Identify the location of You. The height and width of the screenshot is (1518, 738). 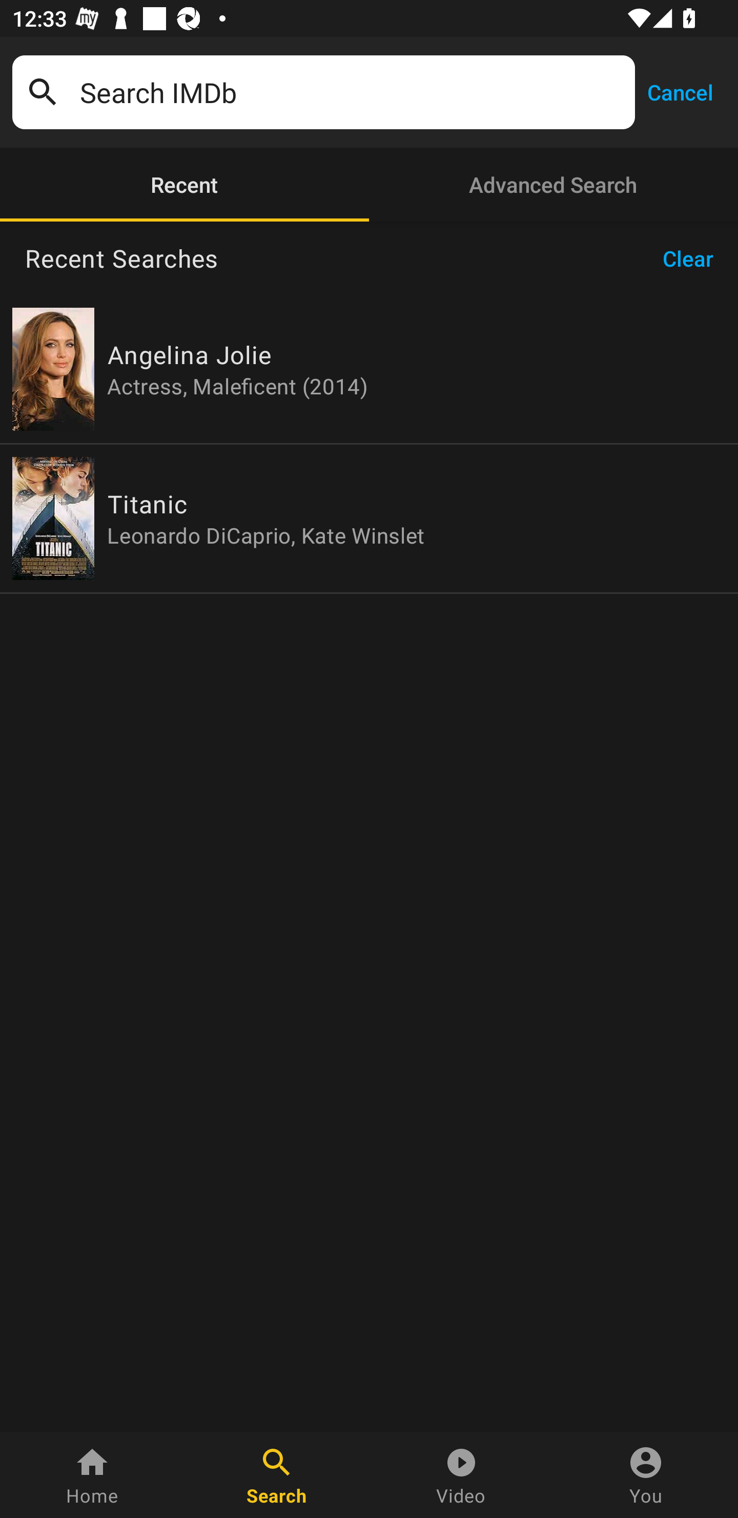
(646, 1475).